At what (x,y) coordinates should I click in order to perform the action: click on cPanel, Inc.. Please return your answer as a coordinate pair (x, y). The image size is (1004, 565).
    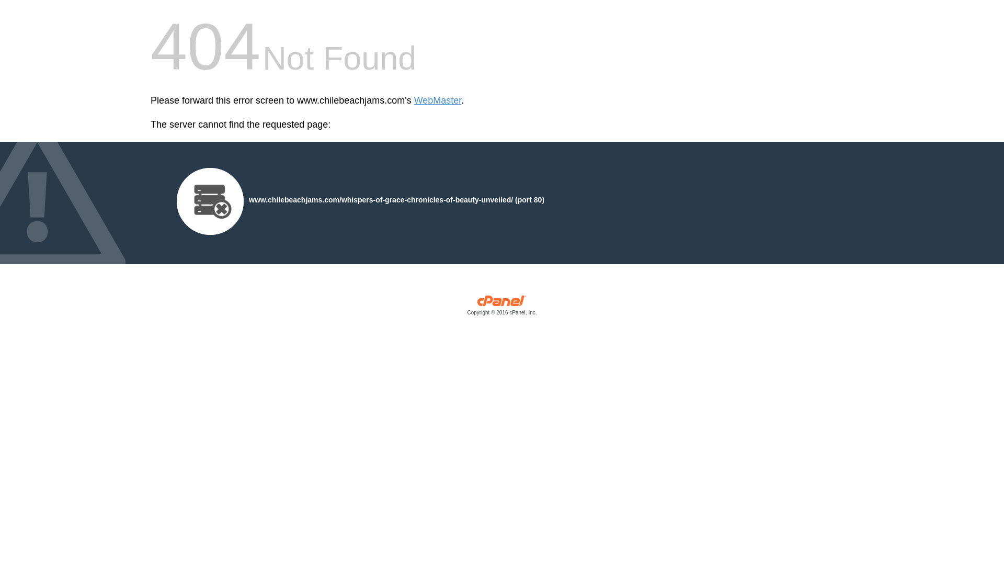
    Looking at the image, I should click on (502, 308).